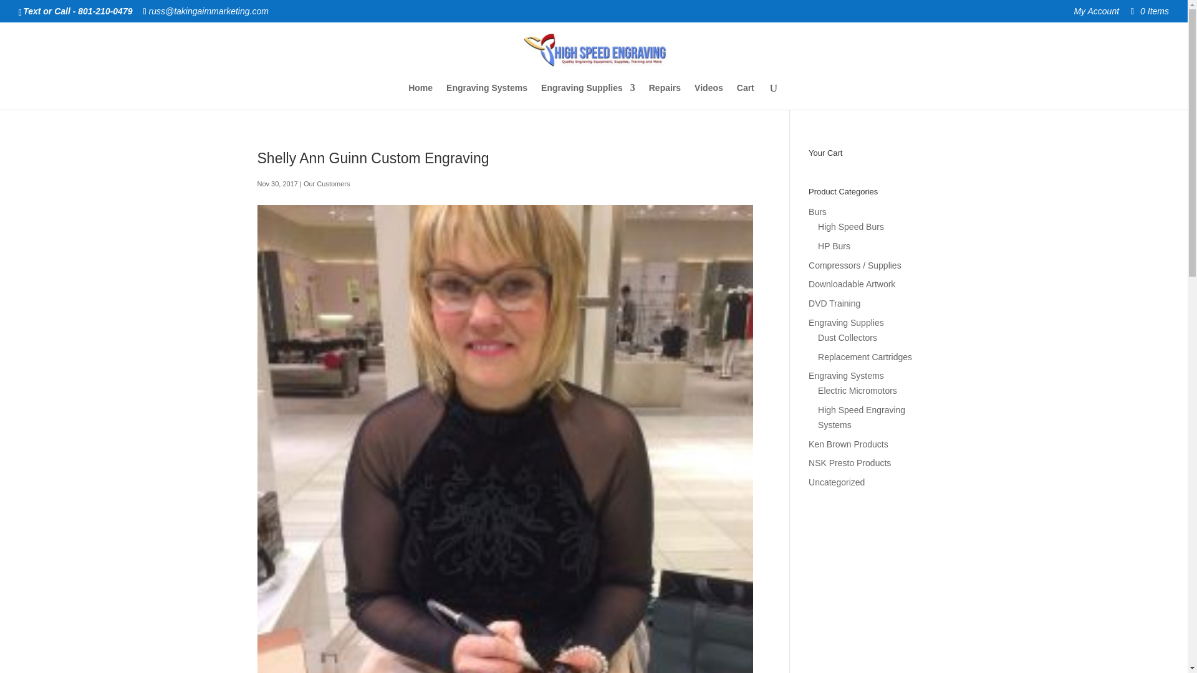  I want to click on Visit Utah Handpiece Repairs for all repairs to your tools!, so click(665, 96).